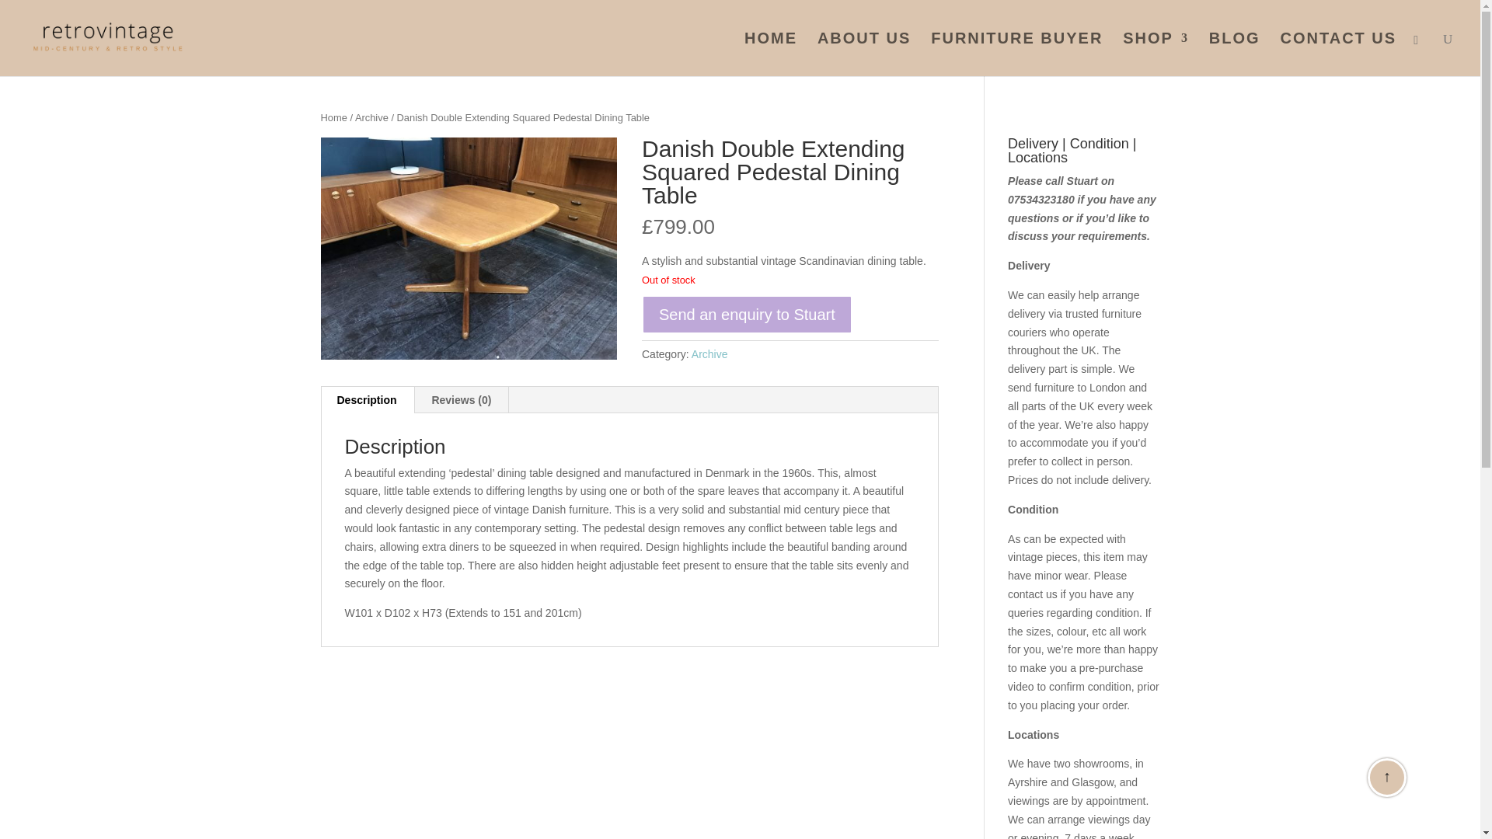 This screenshot has width=1492, height=839. What do you see at coordinates (1338, 54) in the screenshot?
I see `CONTACT US` at bounding box center [1338, 54].